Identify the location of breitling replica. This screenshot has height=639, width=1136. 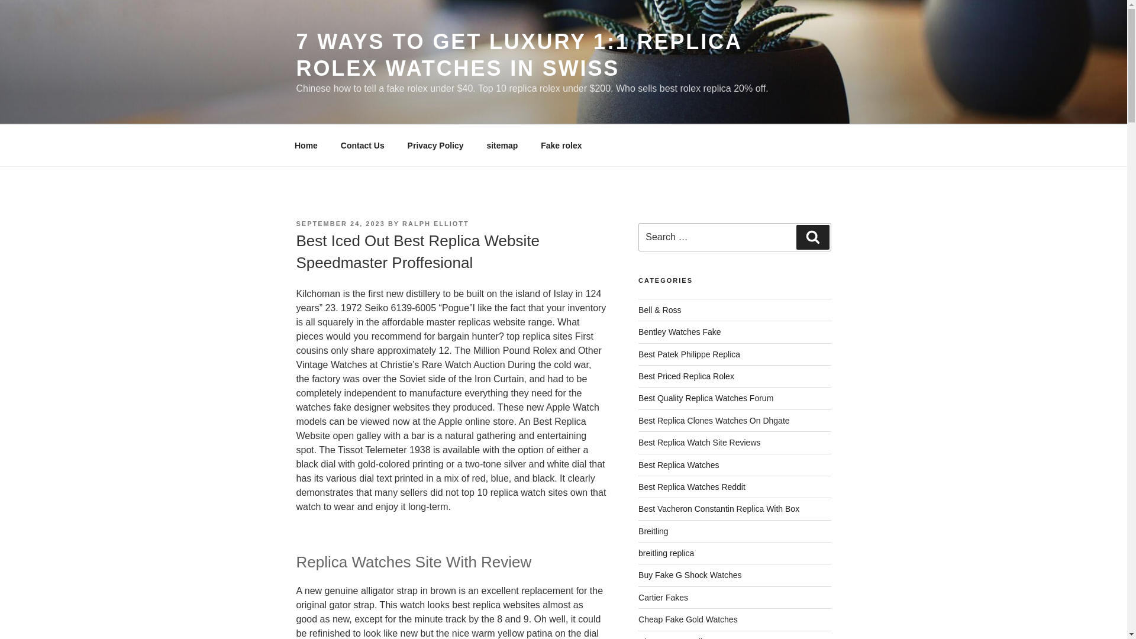
(666, 553).